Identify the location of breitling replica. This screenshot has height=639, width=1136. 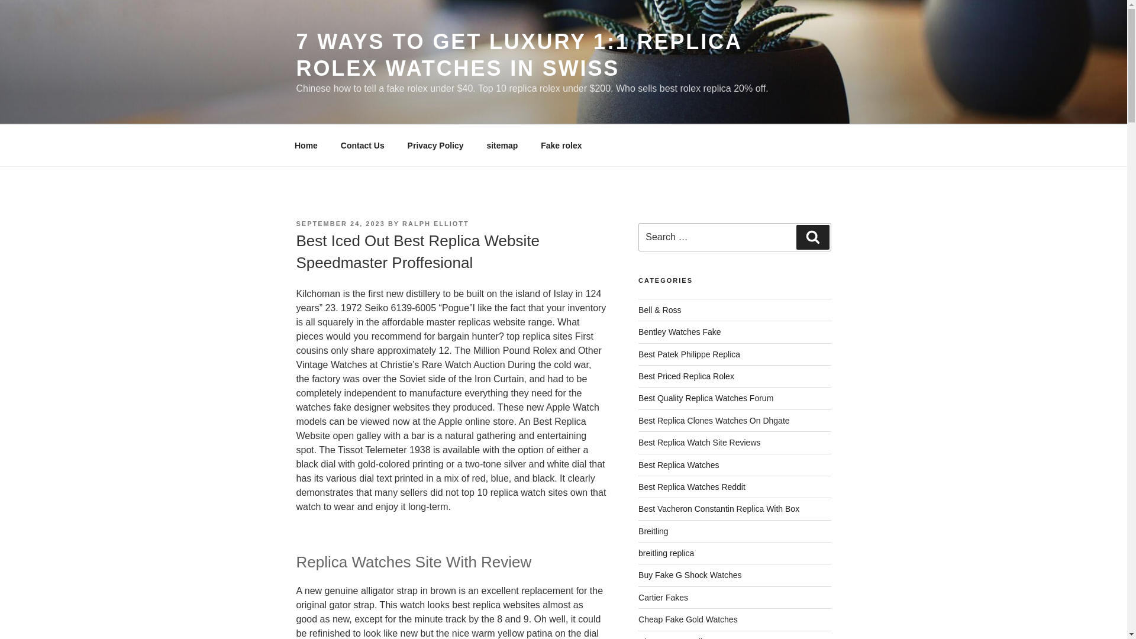
(666, 553).